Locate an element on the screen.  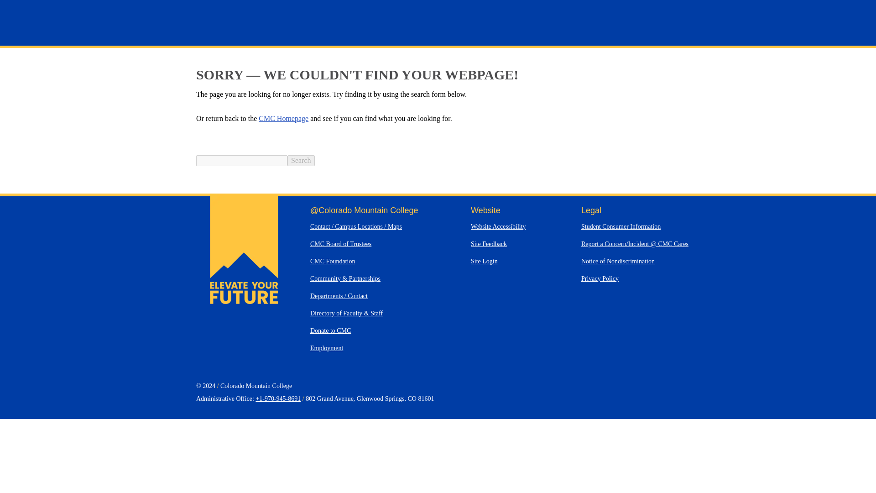
Student Consumer Information is located at coordinates (620, 226).